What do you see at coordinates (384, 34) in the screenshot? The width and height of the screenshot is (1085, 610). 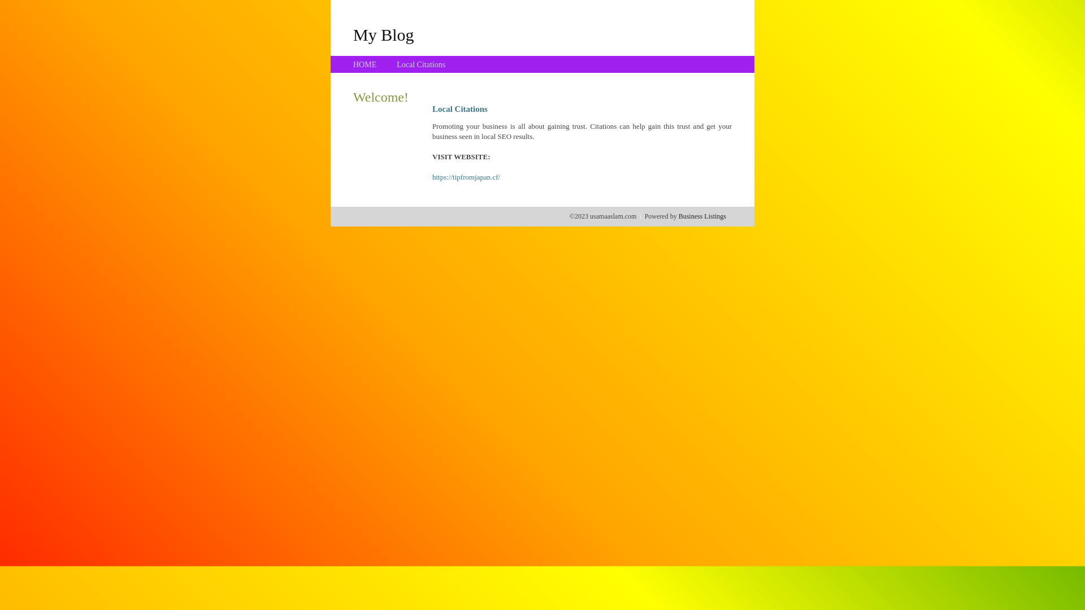 I see `My Blog` at bounding box center [384, 34].